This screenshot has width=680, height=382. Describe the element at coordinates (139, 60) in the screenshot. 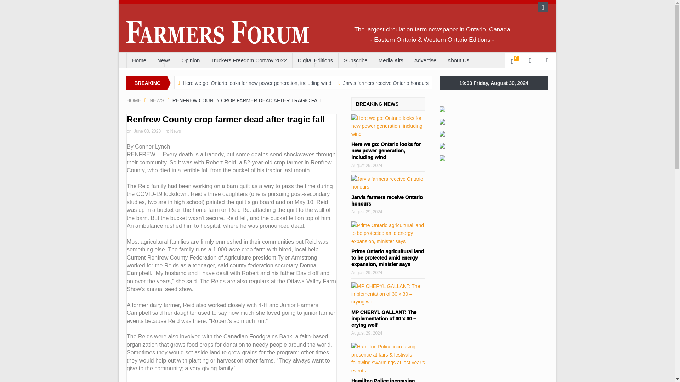

I see `Home` at that location.